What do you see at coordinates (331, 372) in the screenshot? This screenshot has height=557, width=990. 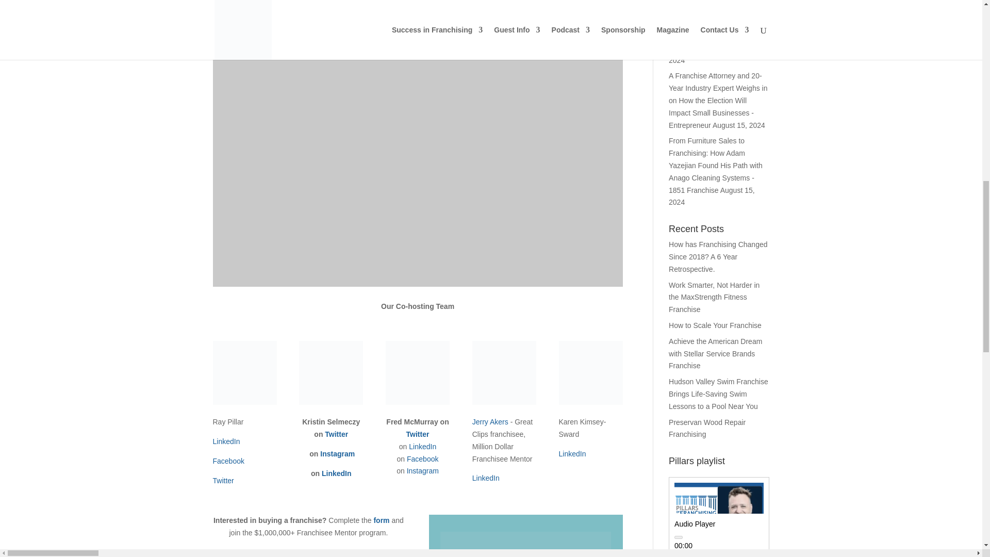 I see `Better Kristin bio image` at bounding box center [331, 372].